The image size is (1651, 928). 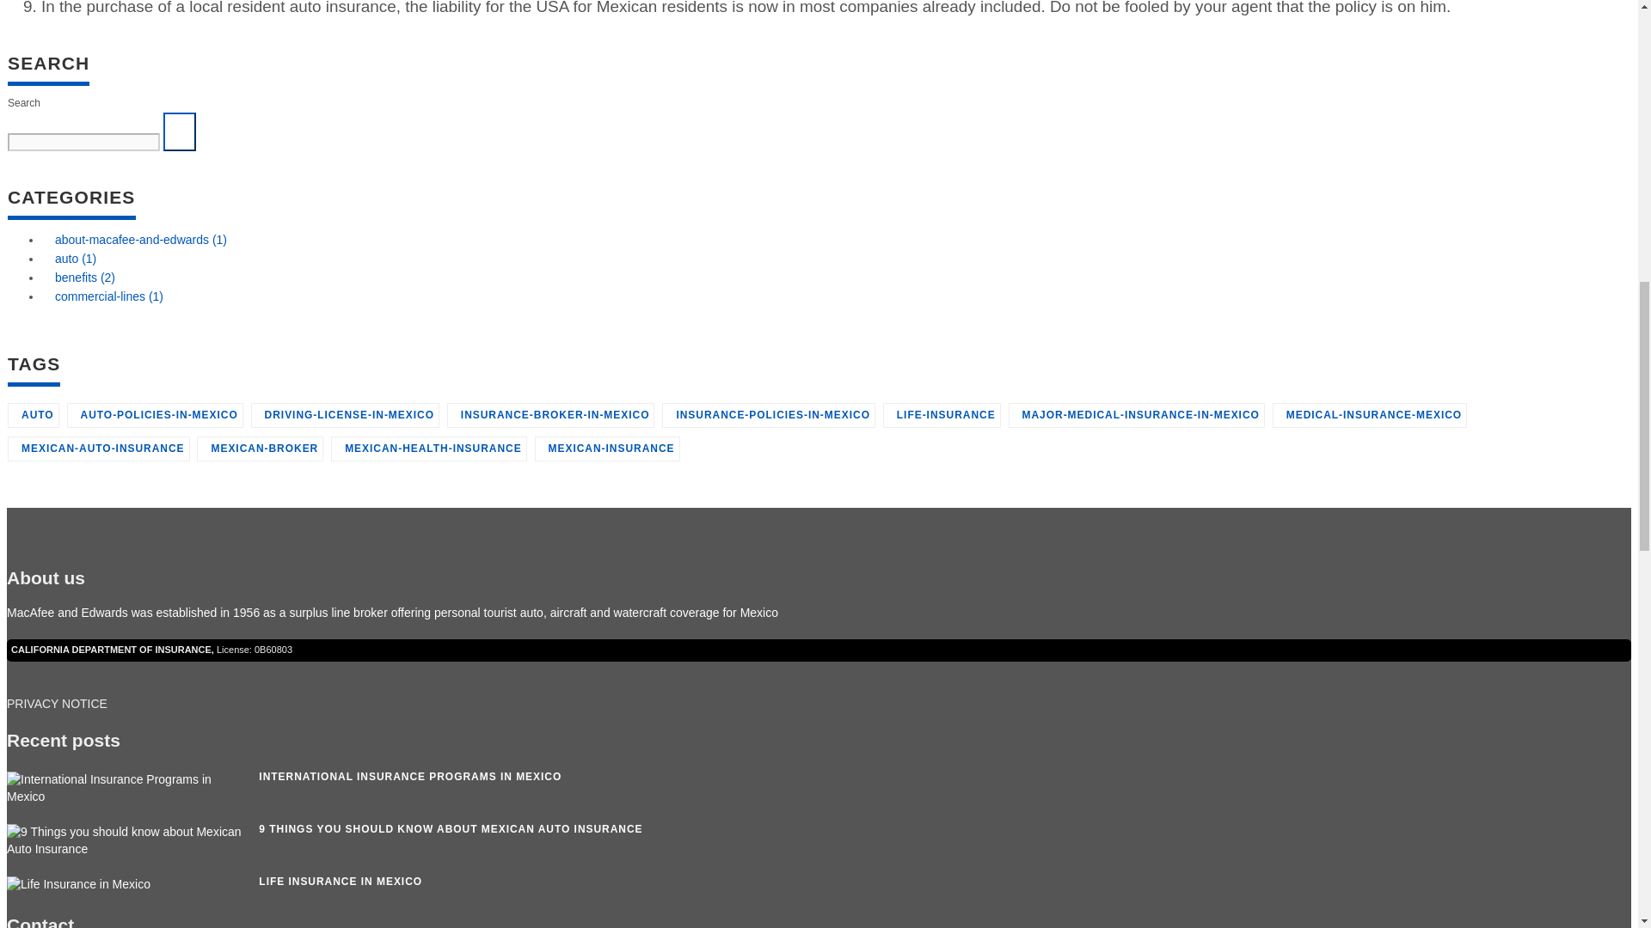 I want to click on PRIVACY NOTICE, so click(x=57, y=704).